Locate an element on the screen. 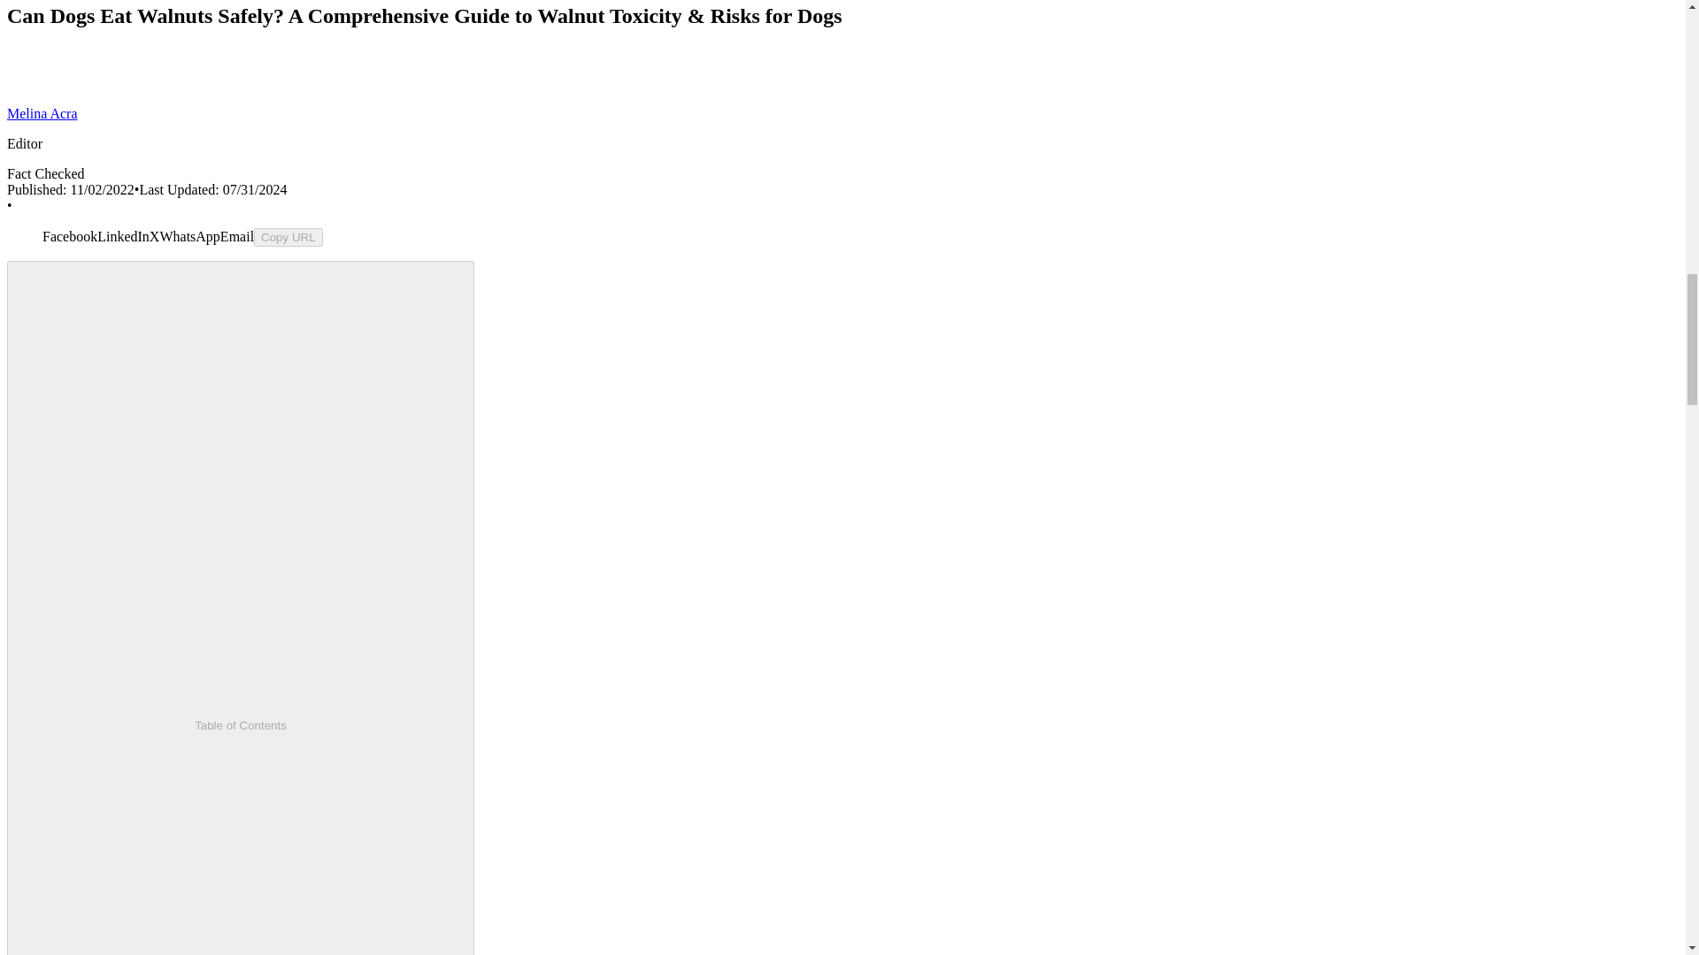 This screenshot has width=1699, height=955. LinkedIn is located at coordinates (122, 237).